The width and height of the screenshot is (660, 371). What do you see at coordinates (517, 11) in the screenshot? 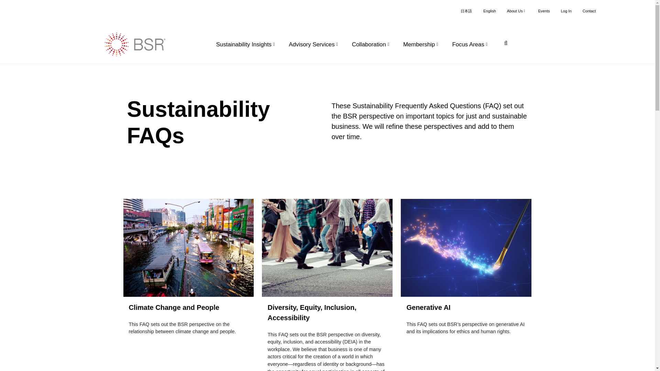
I see `About Us ` at bounding box center [517, 11].